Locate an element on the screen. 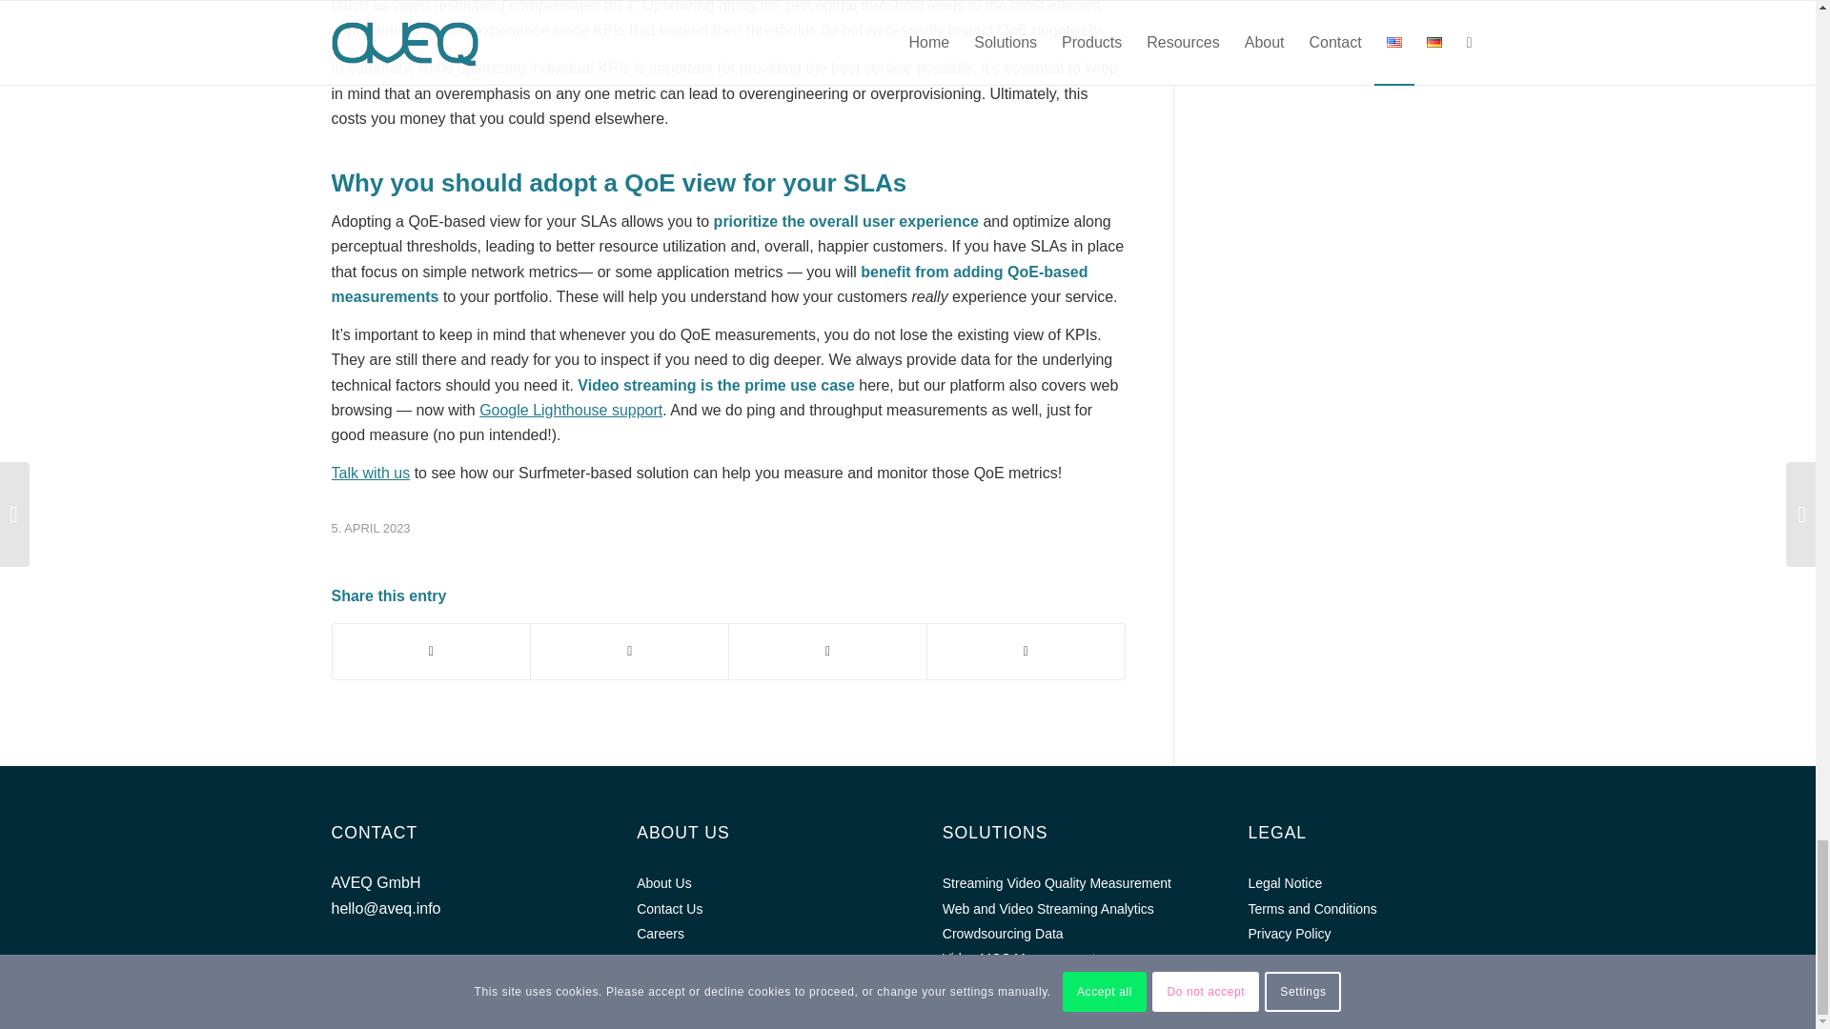  About Us is located at coordinates (755, 882).